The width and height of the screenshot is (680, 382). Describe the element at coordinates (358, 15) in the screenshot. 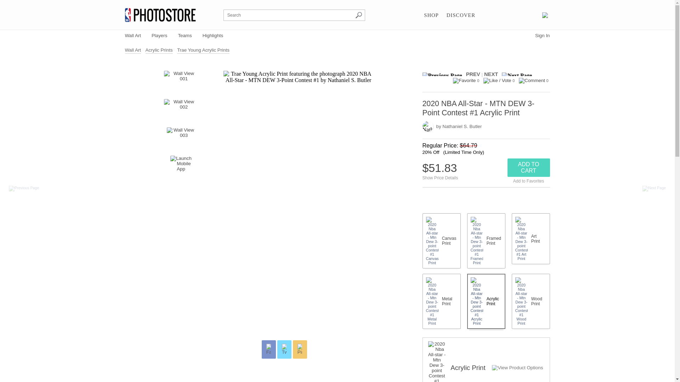

I see `Search` at that location.